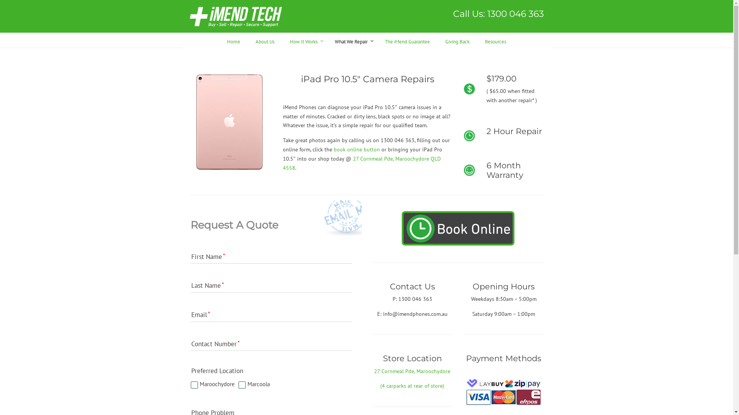 This screenshot has width=739, height=415. What do you see at coordinates (357, 149) in the screenshot?
I see `book online button` at bounding box center [357, 149].